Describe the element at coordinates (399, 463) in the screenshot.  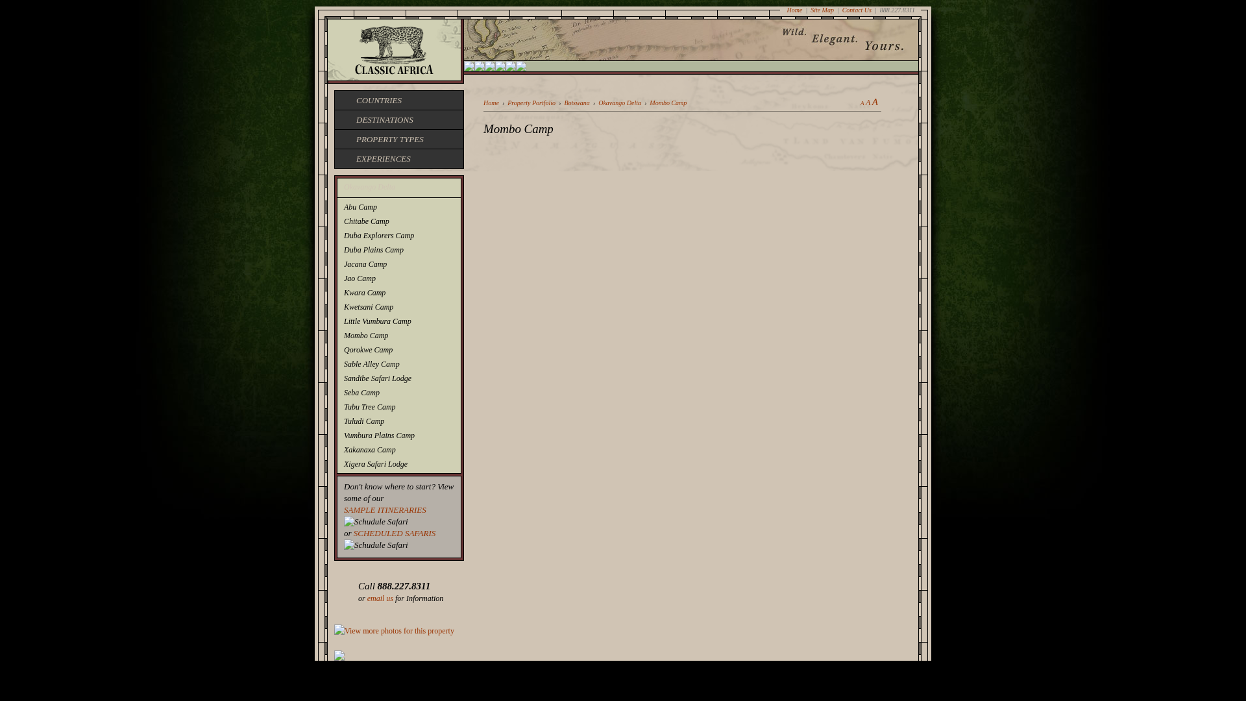
I see `Xigera Safari Lodge` at that location.